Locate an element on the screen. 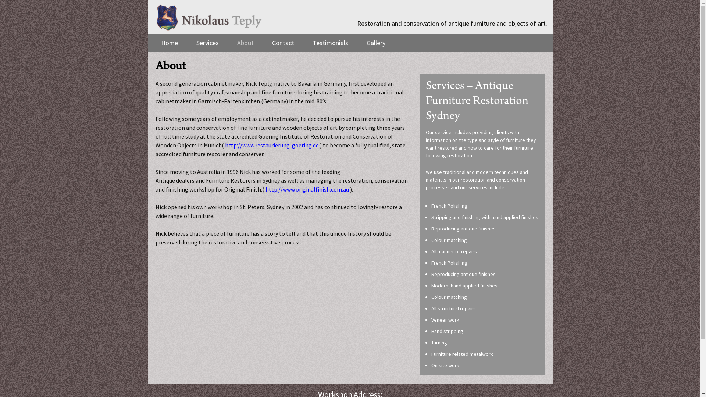 The image size is (706, 397). Testimonials is located at coordinates (330, 43).